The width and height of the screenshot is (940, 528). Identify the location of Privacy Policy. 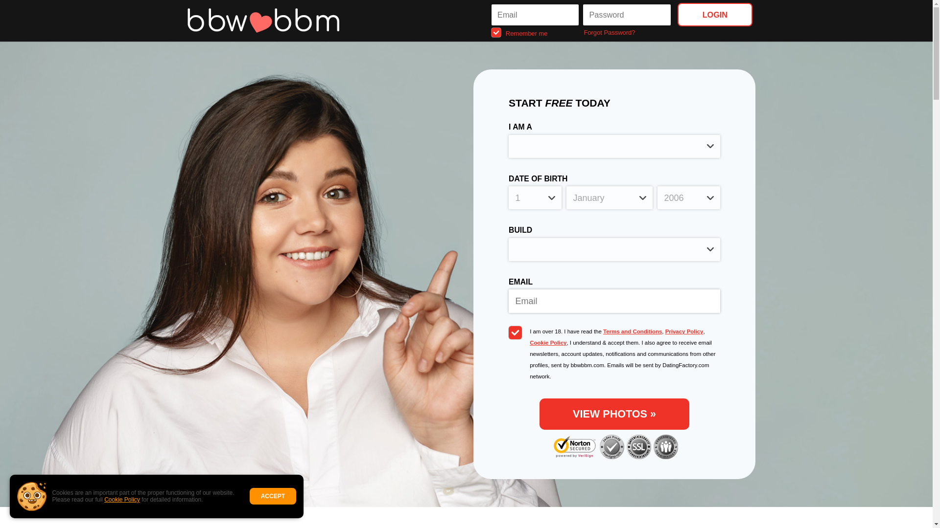
(684, 331).